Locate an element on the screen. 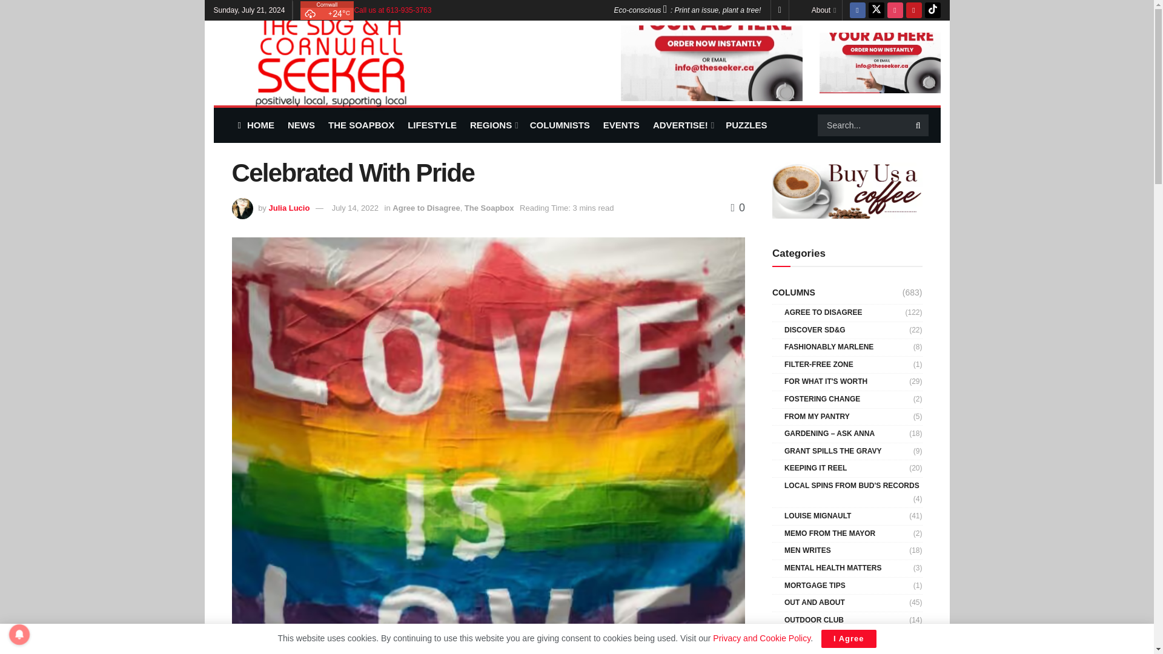 This screenshot has height=654, width=1163. EVENTS is located at coordinates (621, 125).